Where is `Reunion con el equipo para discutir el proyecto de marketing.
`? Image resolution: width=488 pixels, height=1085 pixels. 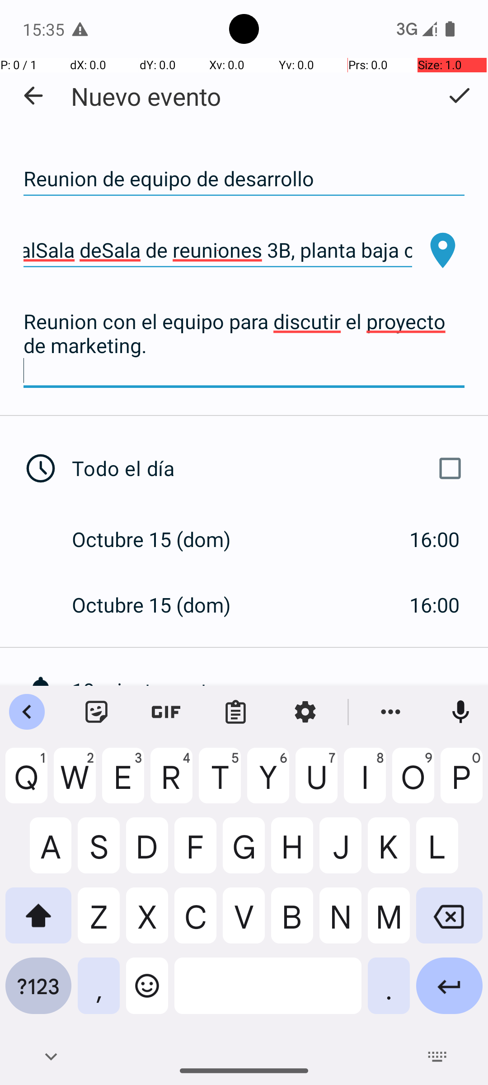 Reunion con el equipo para discutir el proyecto de marketing.
 is located at coordinates (244, 346).